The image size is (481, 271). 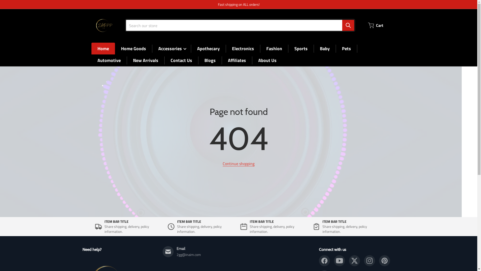 What do you see at coordinates (145, 60) in the screenshot?
I see `New Arrivals` at bounding box center [145, 60].